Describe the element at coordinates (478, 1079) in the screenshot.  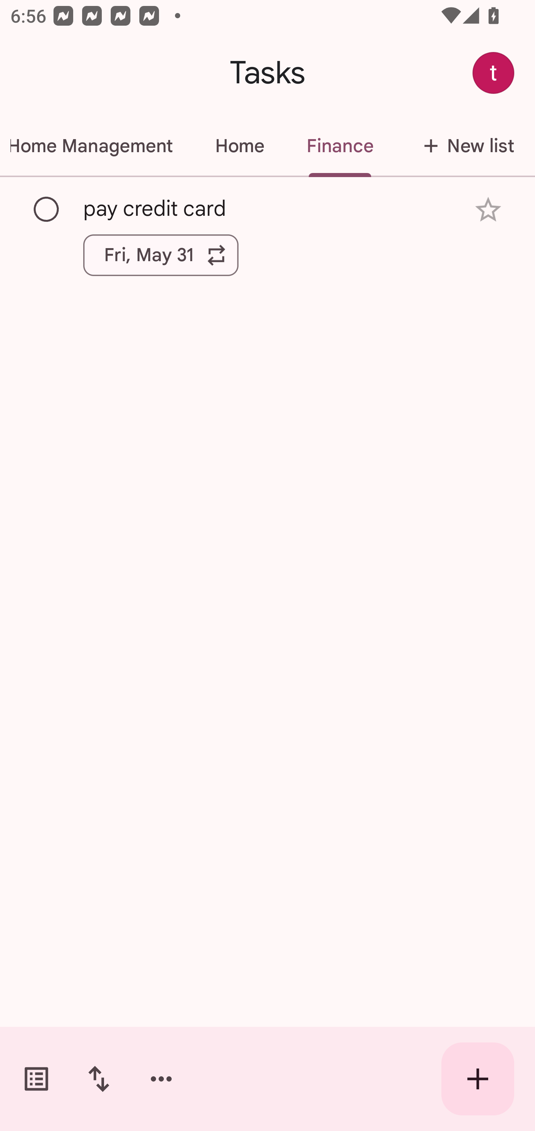
I see `Create new task` at that location.